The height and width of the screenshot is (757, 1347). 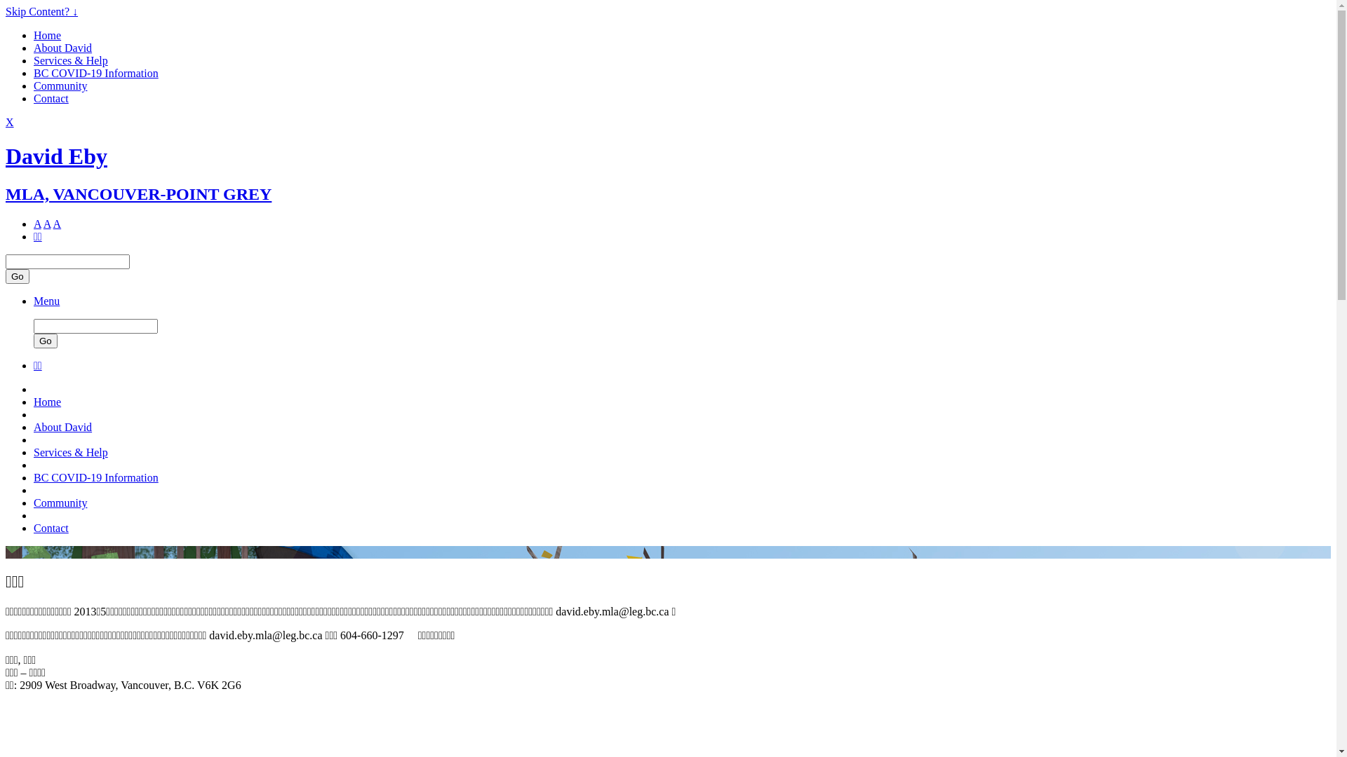 I want to click on Services & Help, so click(x=71, y=453).